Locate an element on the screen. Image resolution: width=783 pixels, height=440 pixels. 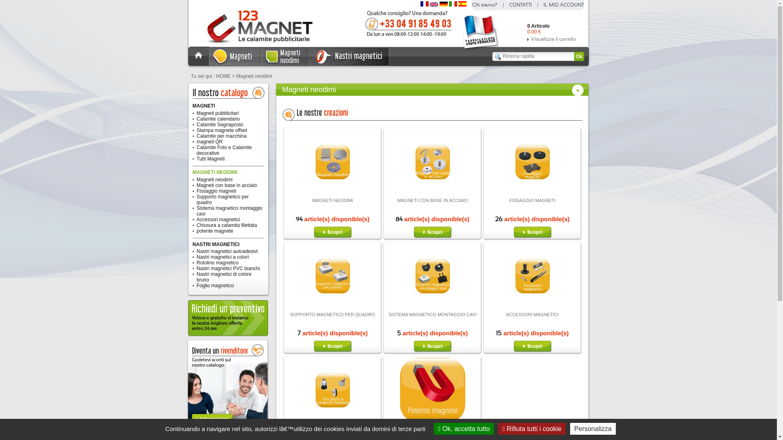
MAGNETI is located at coordinates (204, 106).